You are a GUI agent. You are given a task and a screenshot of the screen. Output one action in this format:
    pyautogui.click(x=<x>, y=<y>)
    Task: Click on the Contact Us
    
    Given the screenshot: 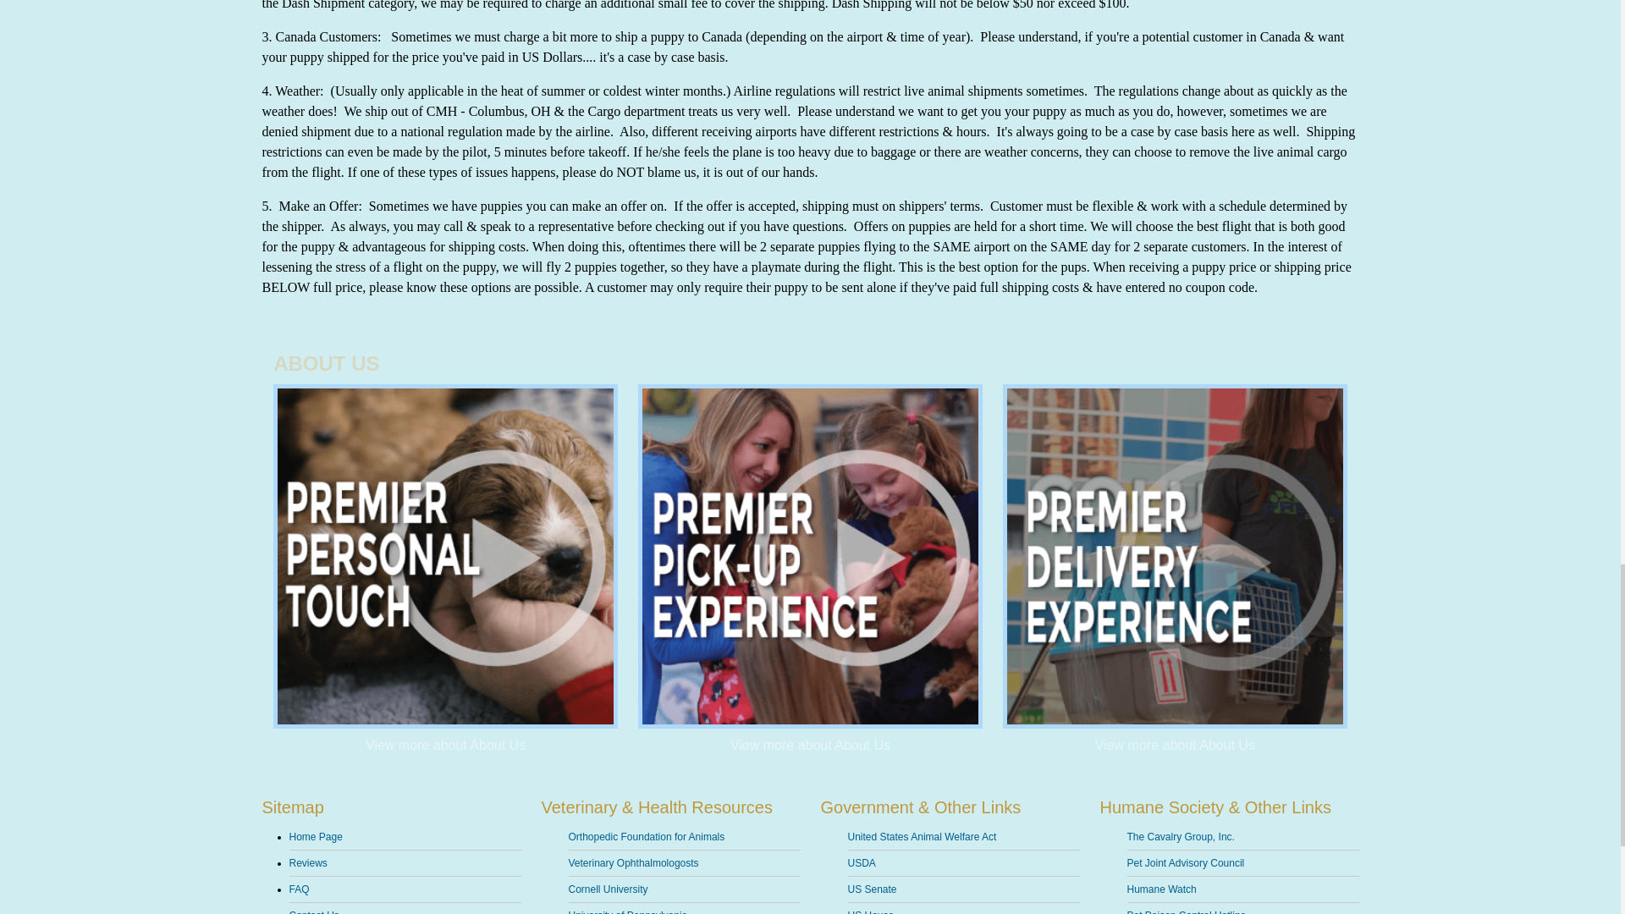 What is the action you would take?
    pyautogui.click(x=405, y=909)
    